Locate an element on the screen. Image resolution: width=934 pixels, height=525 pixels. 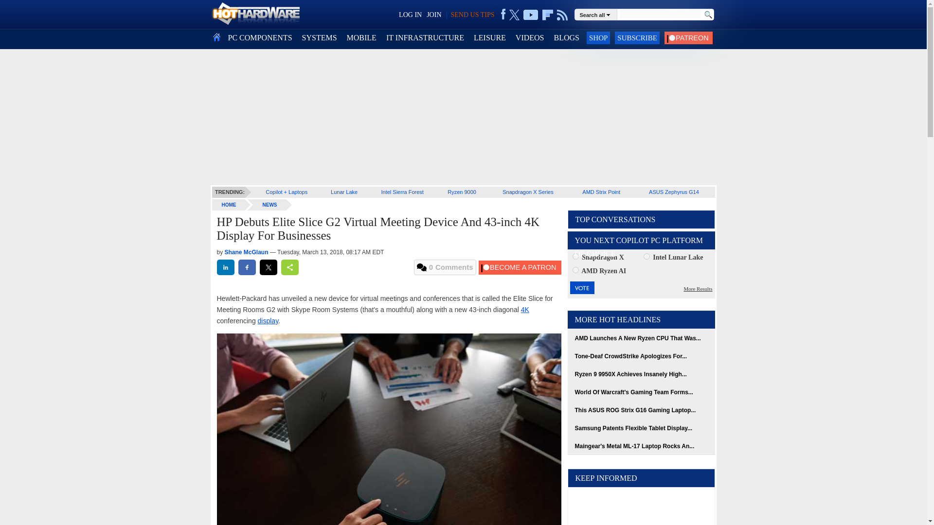
Go is located at coordinates (707, 15).